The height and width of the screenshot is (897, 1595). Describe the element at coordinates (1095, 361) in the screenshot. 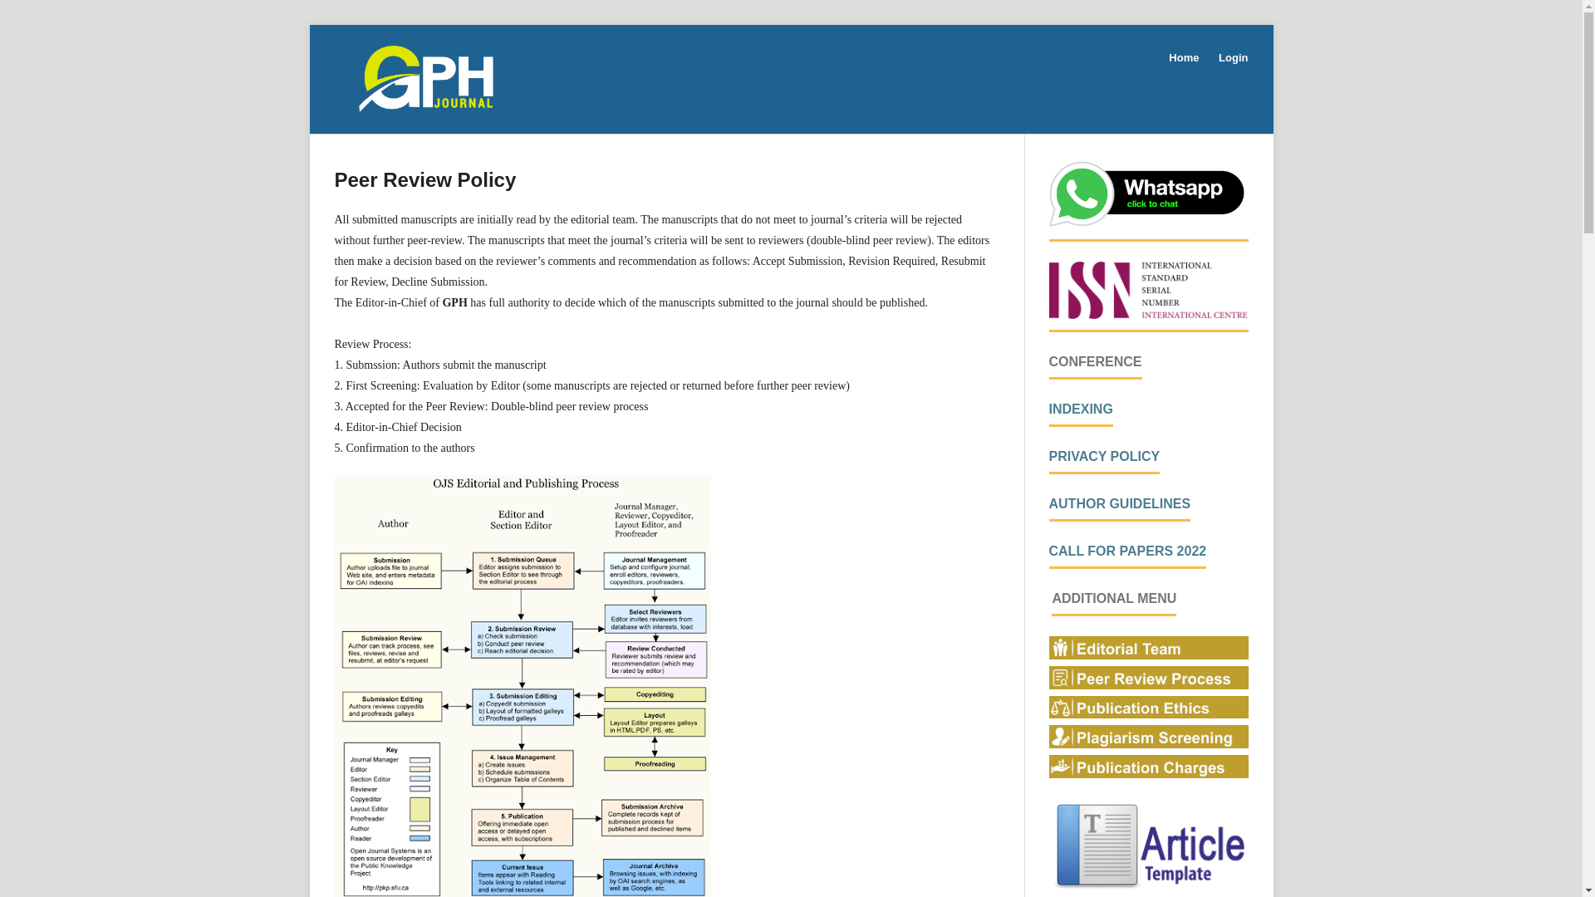

I see `Conference` at that location.